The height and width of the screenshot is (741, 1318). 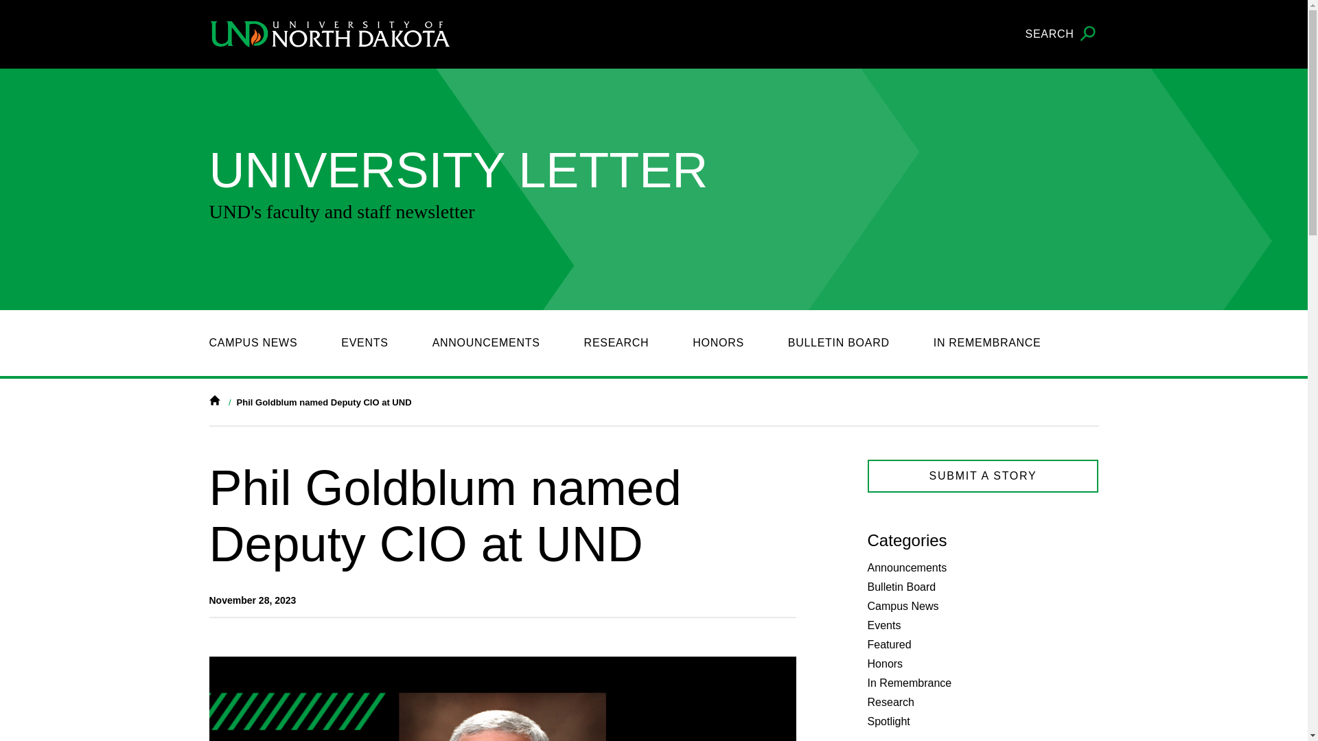 I want to click on Campus News, so click(x=903, y=606).